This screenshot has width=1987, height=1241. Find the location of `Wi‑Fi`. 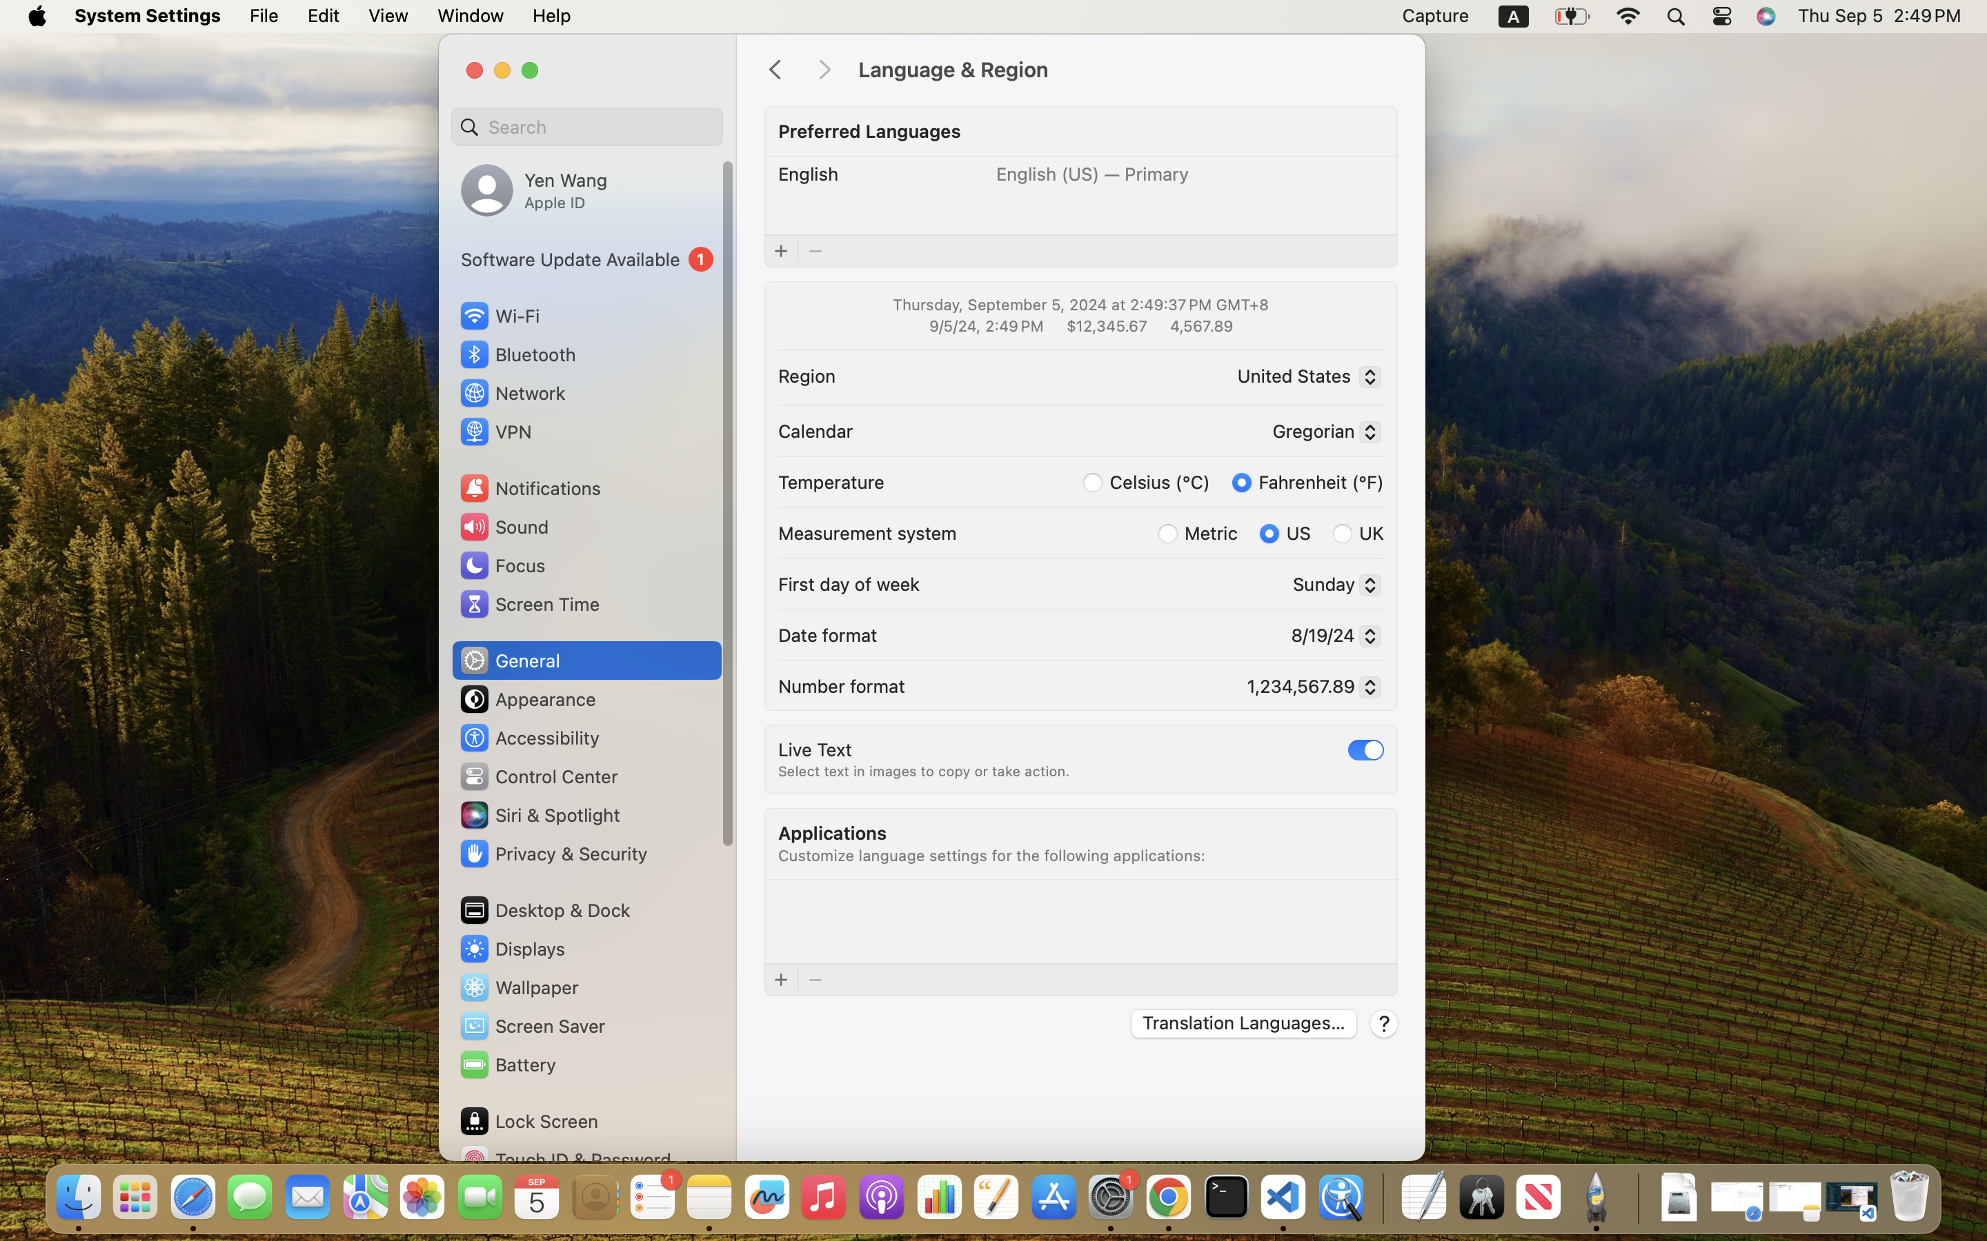

Wi‑Fi is located at coordinates (498, 316).